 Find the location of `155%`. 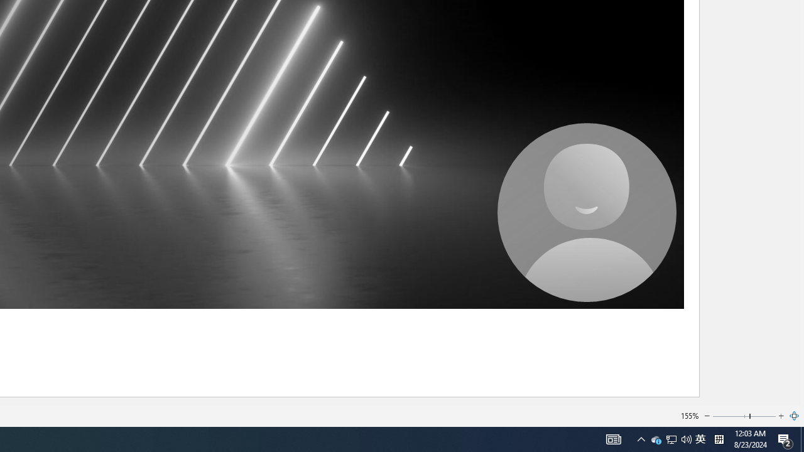

155% is located at coordinates (690, 416).